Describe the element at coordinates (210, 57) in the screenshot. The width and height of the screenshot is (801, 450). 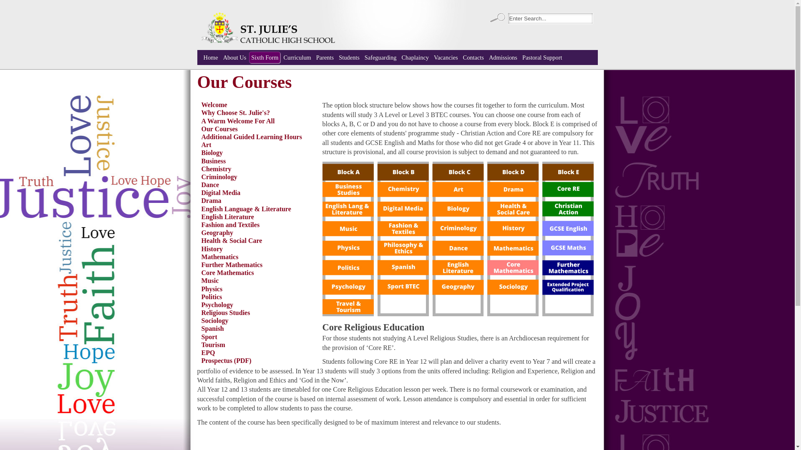
I see `Home` at that location.